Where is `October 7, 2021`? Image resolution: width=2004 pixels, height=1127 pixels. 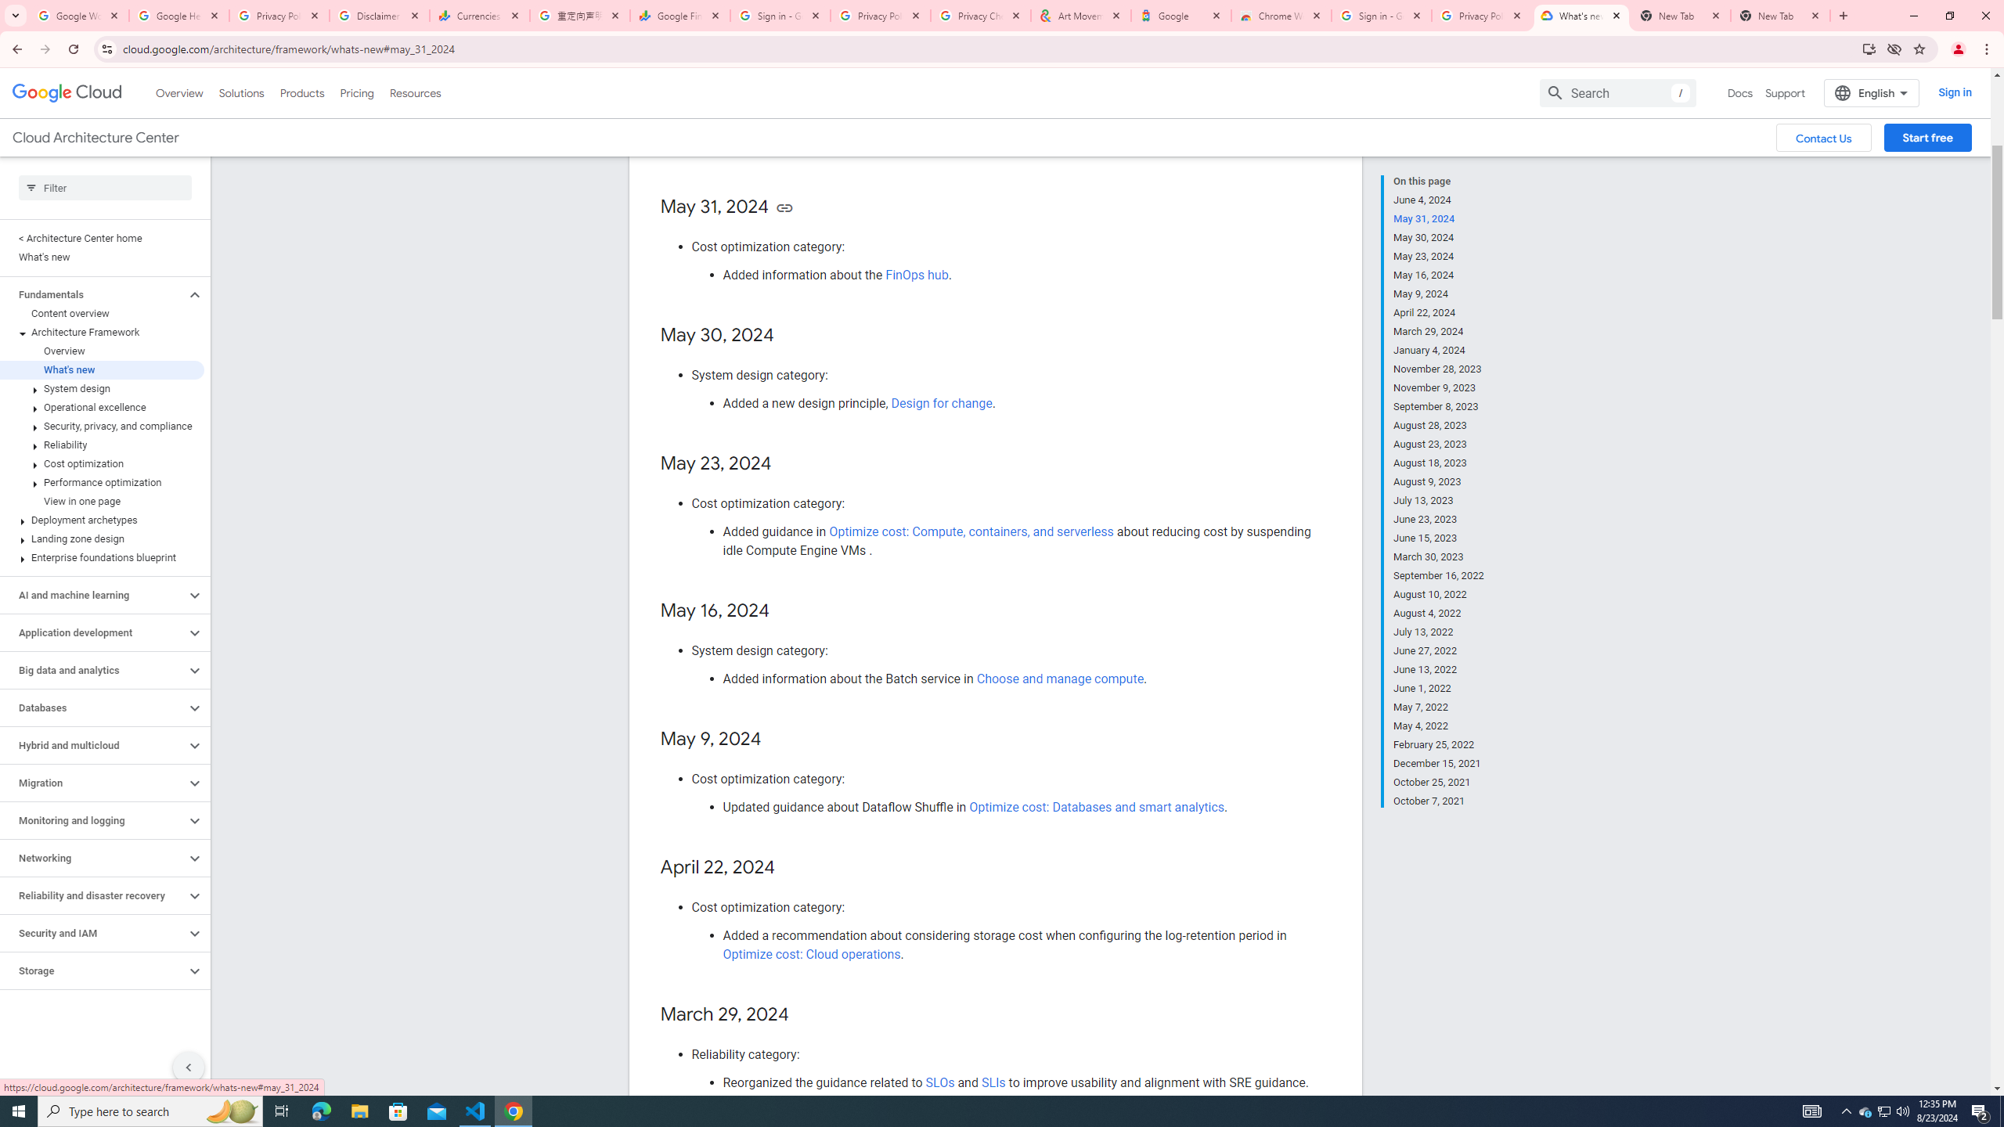 October 7, 2021 is located at coordinates (1439, 800).